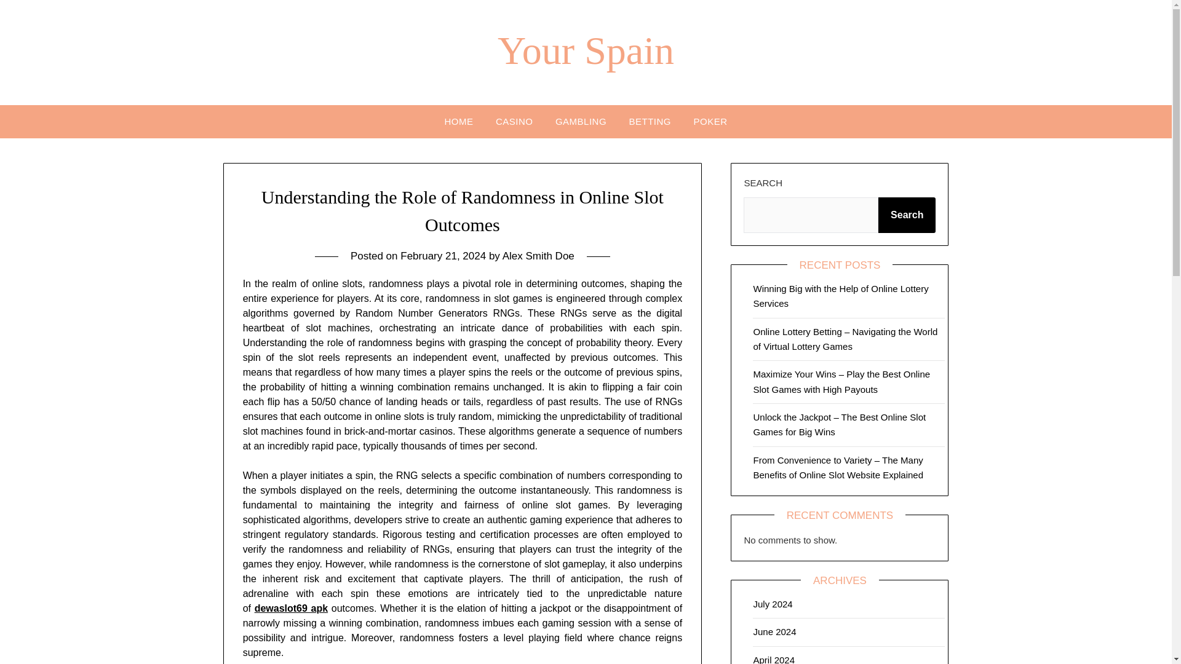 This screenshot has height=664, width=1181. Describe the element at coordinates (459, 121) in the screenshot. I see `HOME` at that location.